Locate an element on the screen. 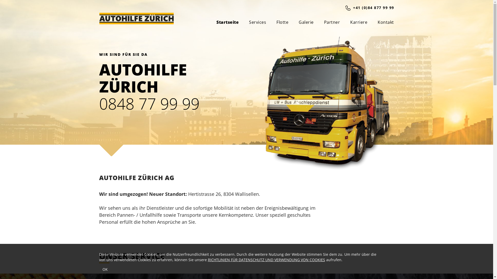 The width and height of the screenshot is (497, 279). OK is located at coordinates (105, 269).